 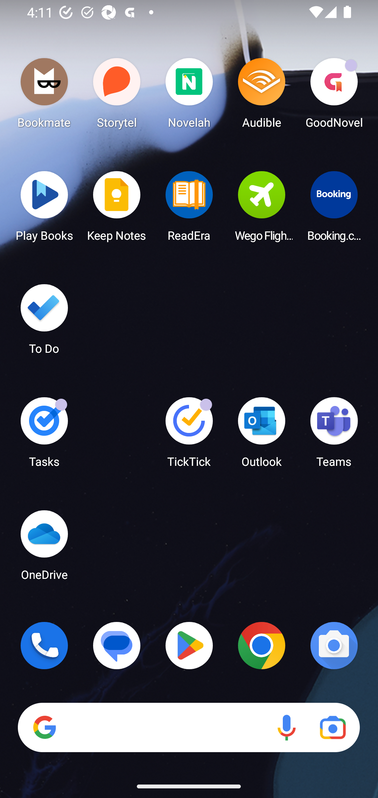 I want to click on OneDrive, so click(x=44, y=548).